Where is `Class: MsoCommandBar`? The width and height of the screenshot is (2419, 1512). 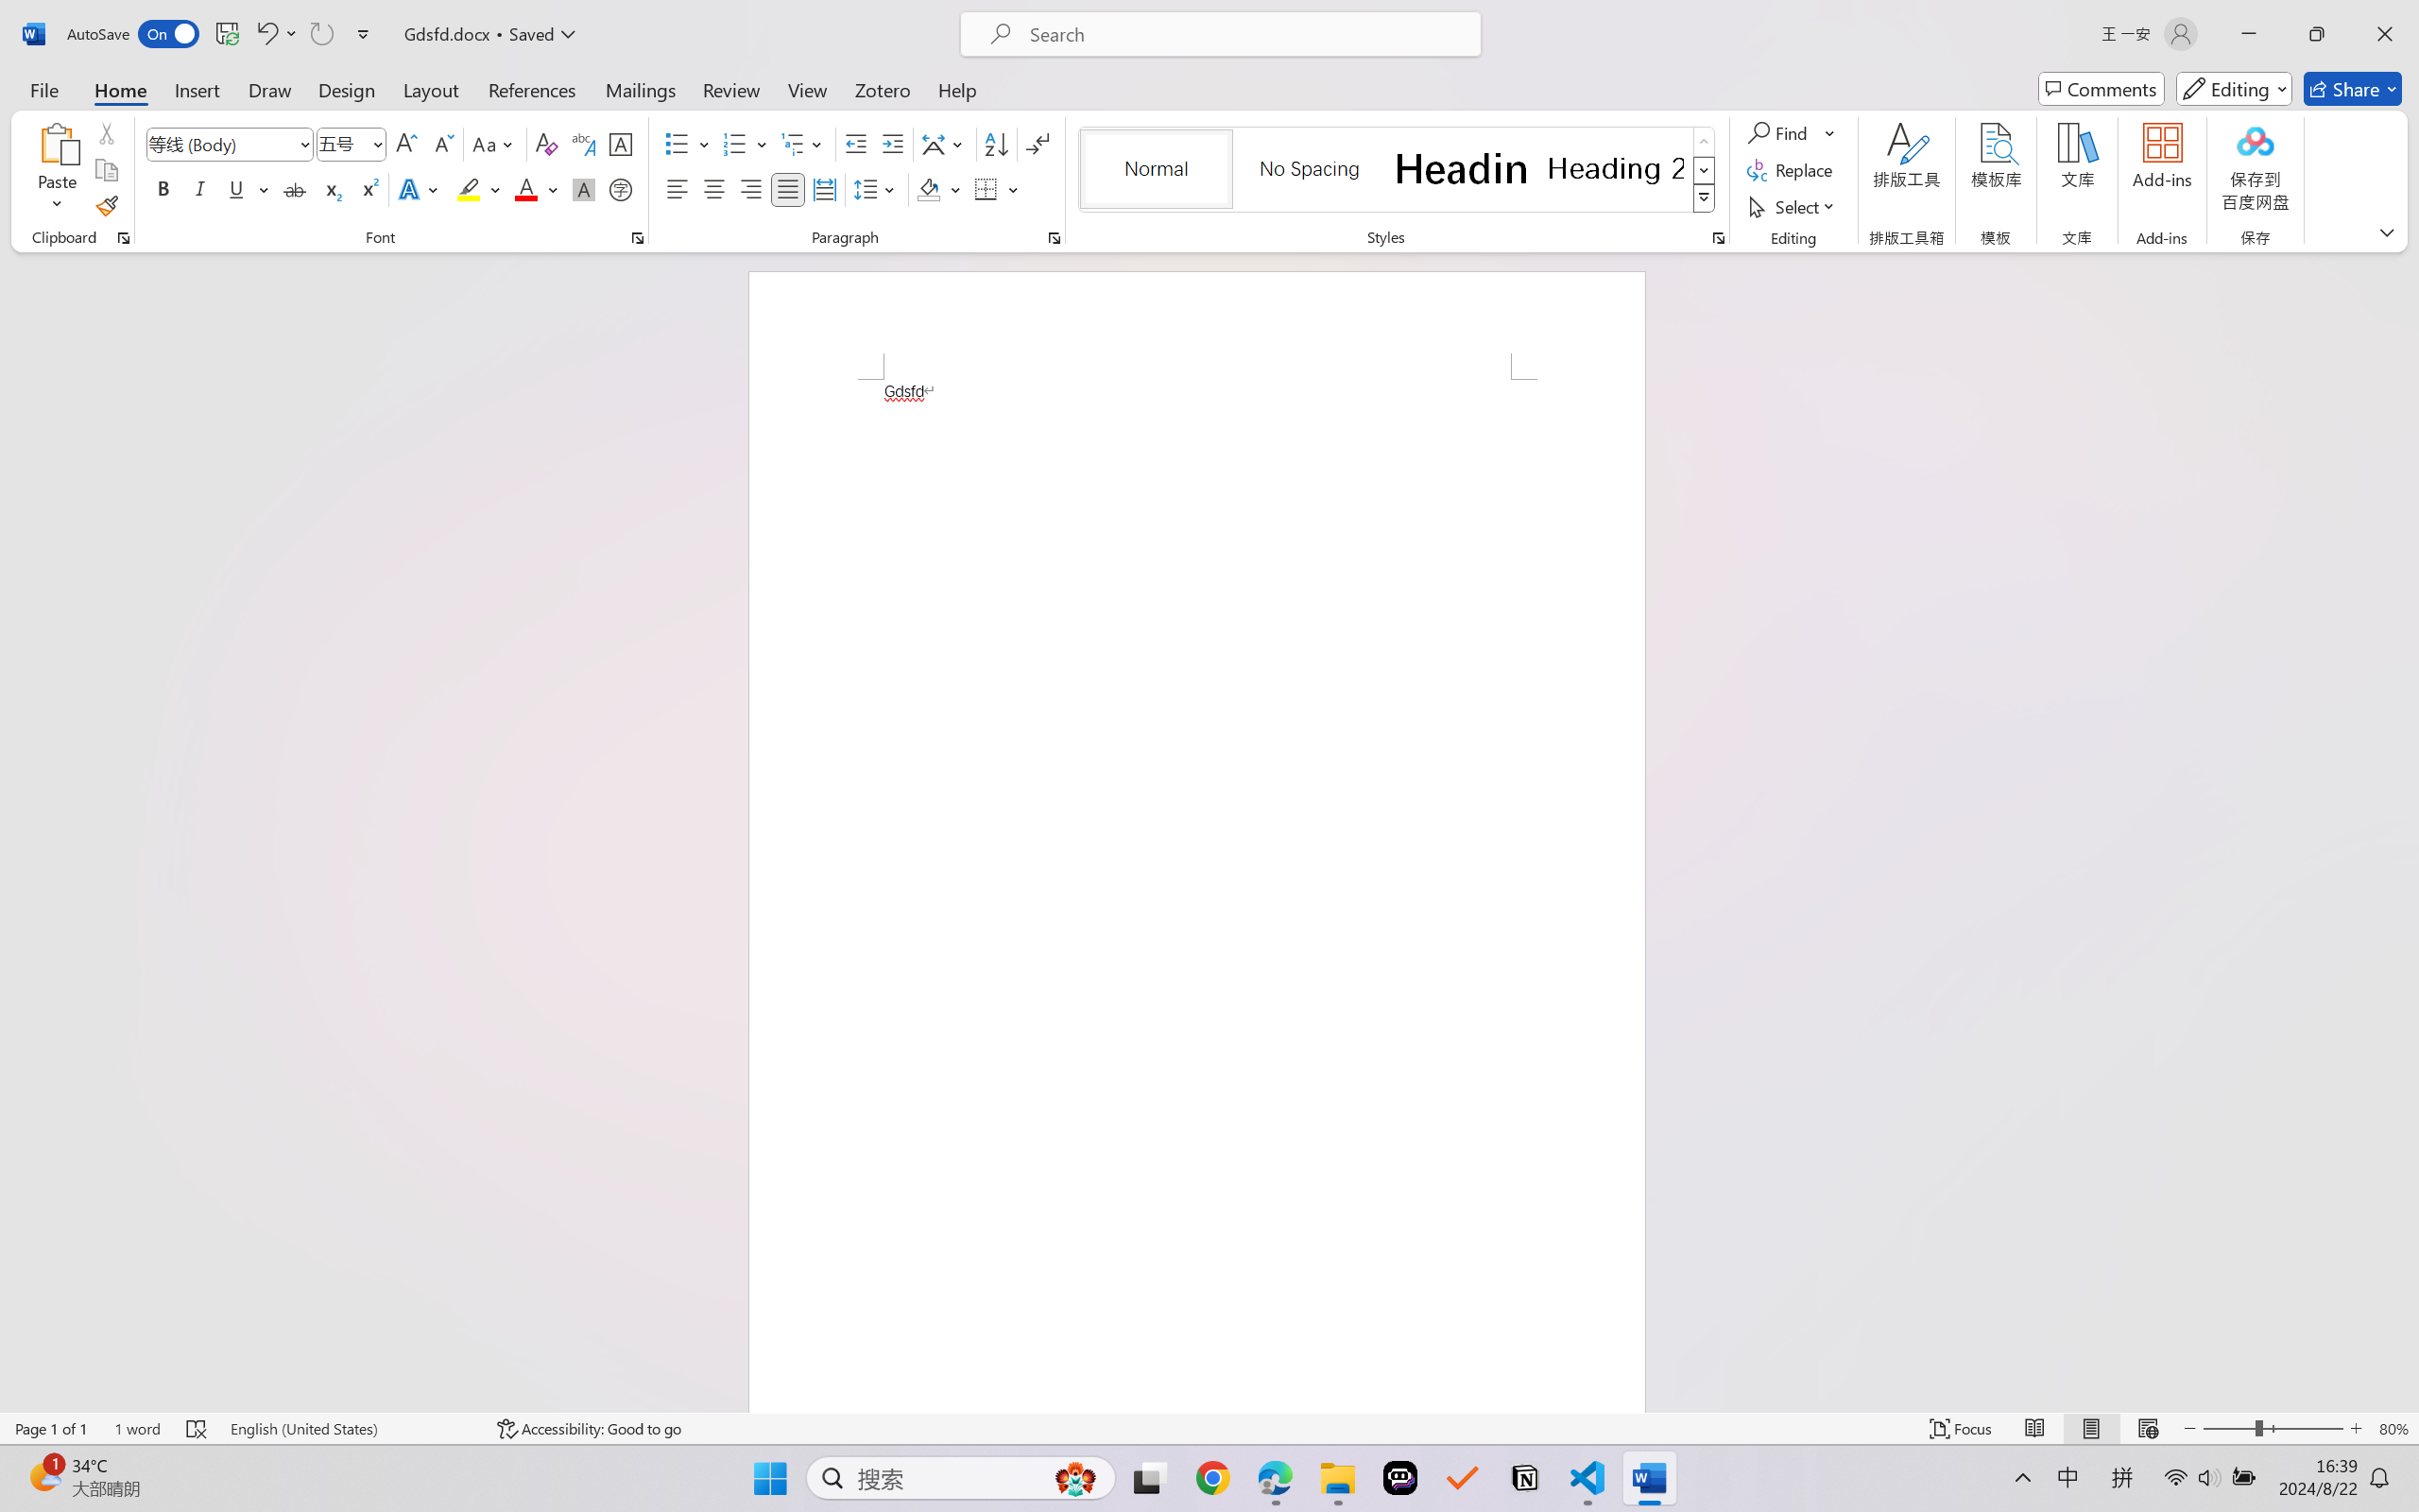 Class: MsoCommandBar is located at coordinates (1209, 1428).